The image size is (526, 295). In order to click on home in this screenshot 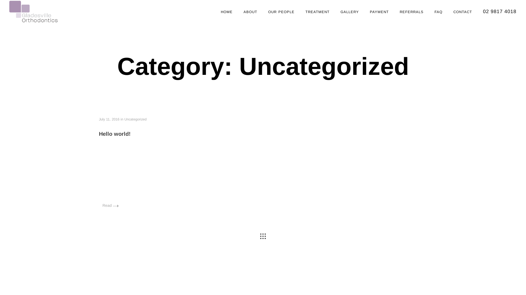, I will do `click(227, 11)`.